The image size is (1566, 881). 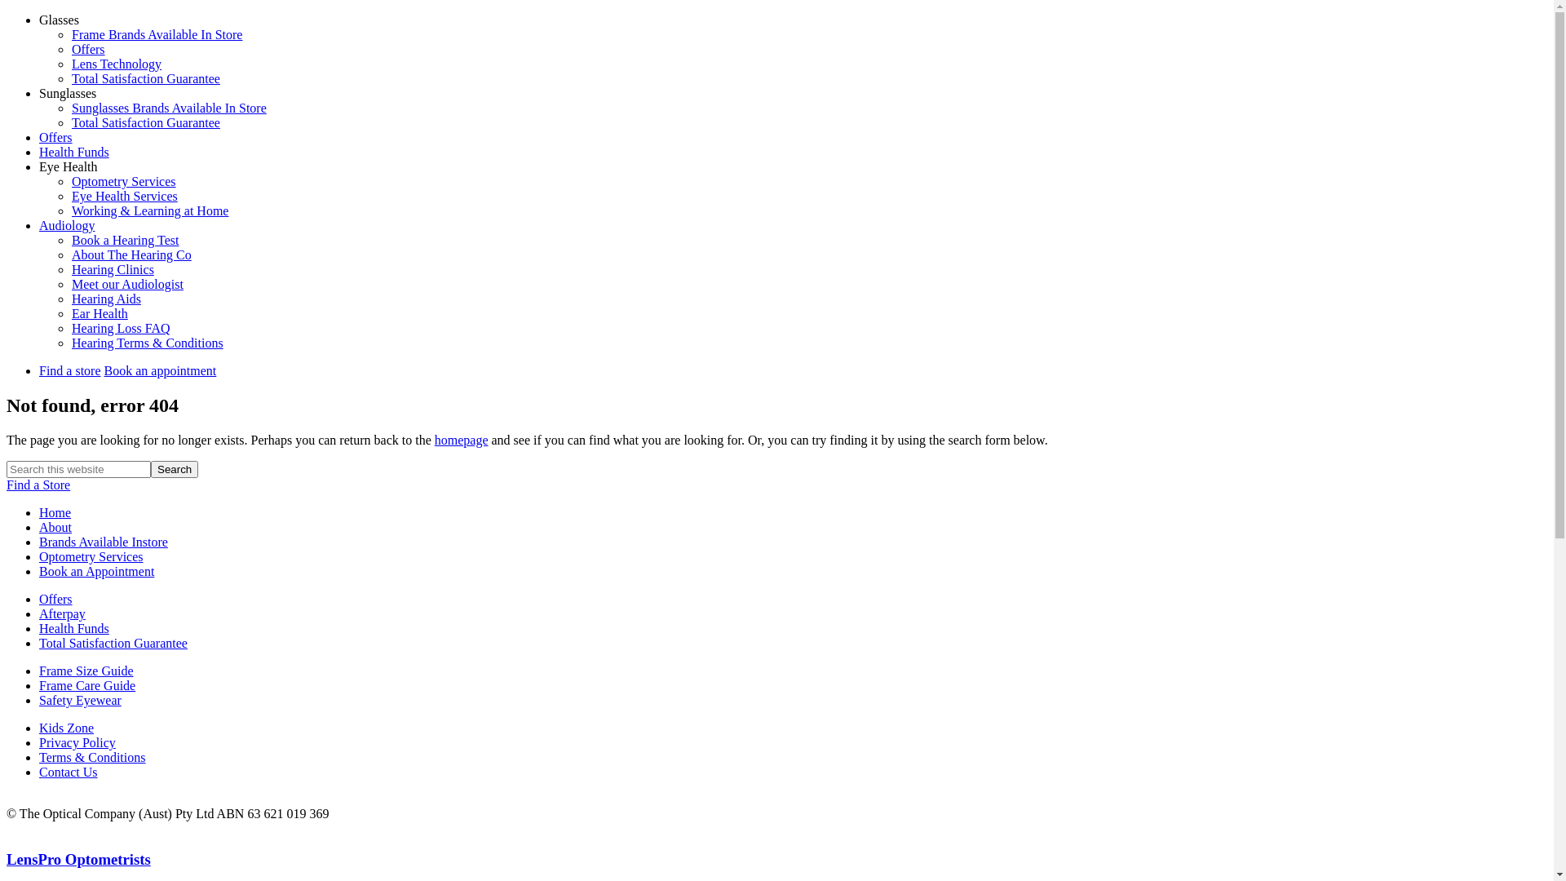 I want to click on homepage, so click(x=462, y=440).